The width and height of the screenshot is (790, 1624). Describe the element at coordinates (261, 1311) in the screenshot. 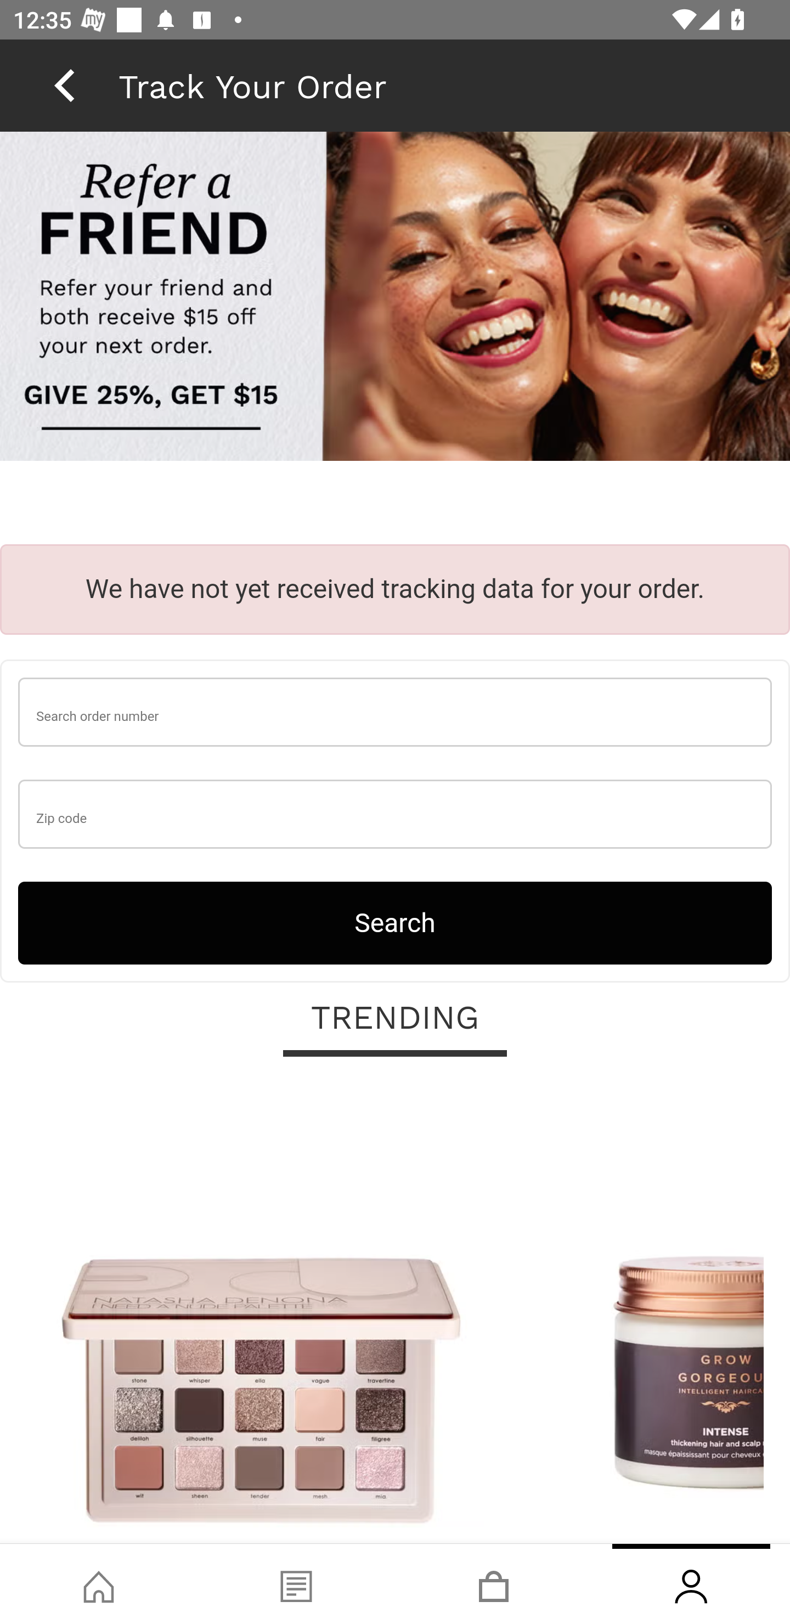

I see `Natasha Denona I Need A Nude Palette` at that location.